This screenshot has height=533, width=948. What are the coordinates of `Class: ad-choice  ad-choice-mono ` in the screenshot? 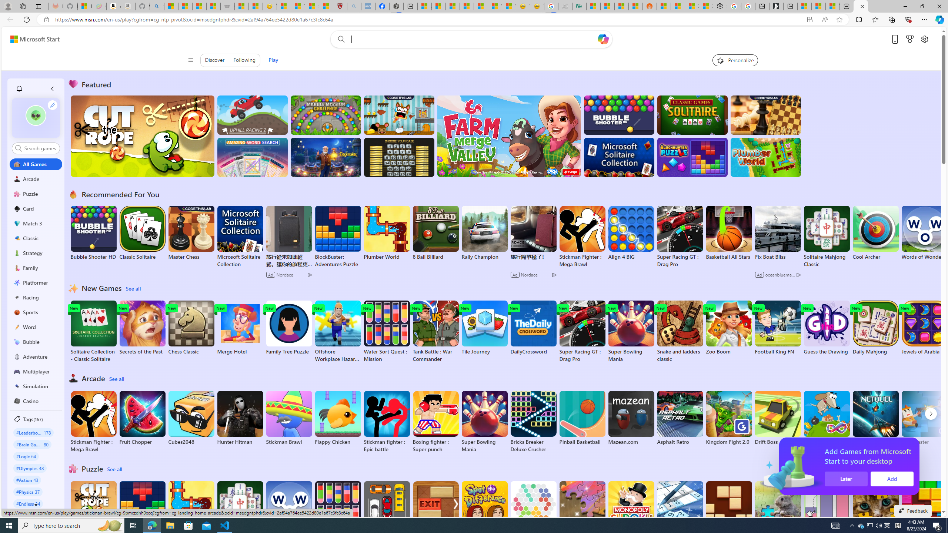 It's located at (798, 275).